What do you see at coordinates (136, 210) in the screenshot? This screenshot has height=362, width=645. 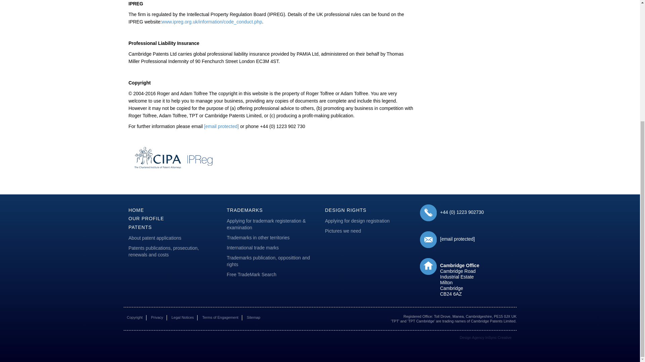 I see `HOME` at bounding box center [136, 210].